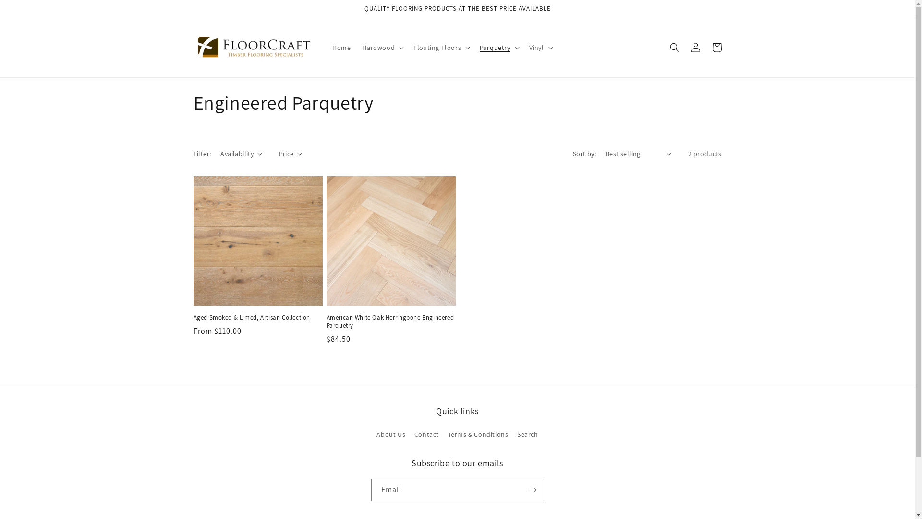  Describe the element at coordinates (478, 434) in the screenshot. I see `Terms & Conditions` at that location.